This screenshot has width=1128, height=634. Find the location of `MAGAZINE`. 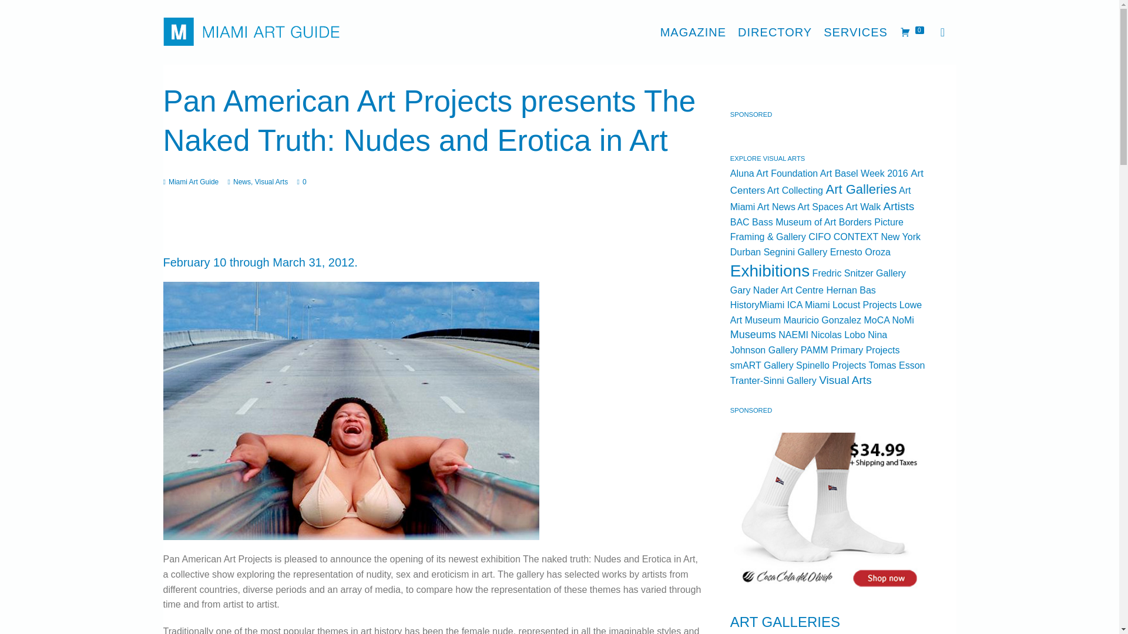

MAGAZINE is located at coordinates (693, 32).